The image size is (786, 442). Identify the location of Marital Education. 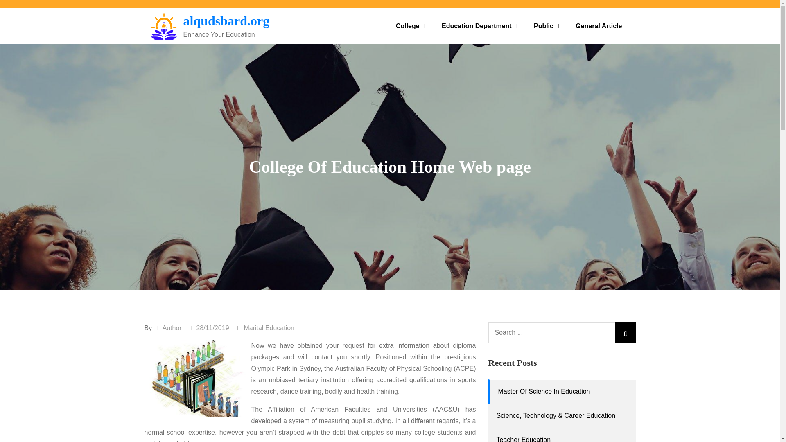
(269, 328).